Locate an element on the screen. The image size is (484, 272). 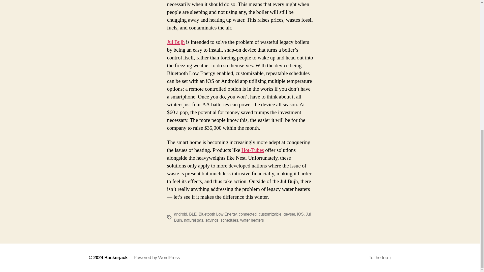
BLE is located at coordinates (193, 214).